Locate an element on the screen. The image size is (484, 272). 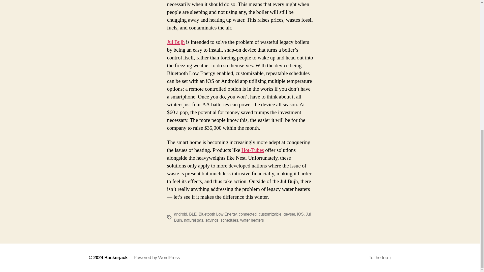
BLE is located at coordinates (193, 214).